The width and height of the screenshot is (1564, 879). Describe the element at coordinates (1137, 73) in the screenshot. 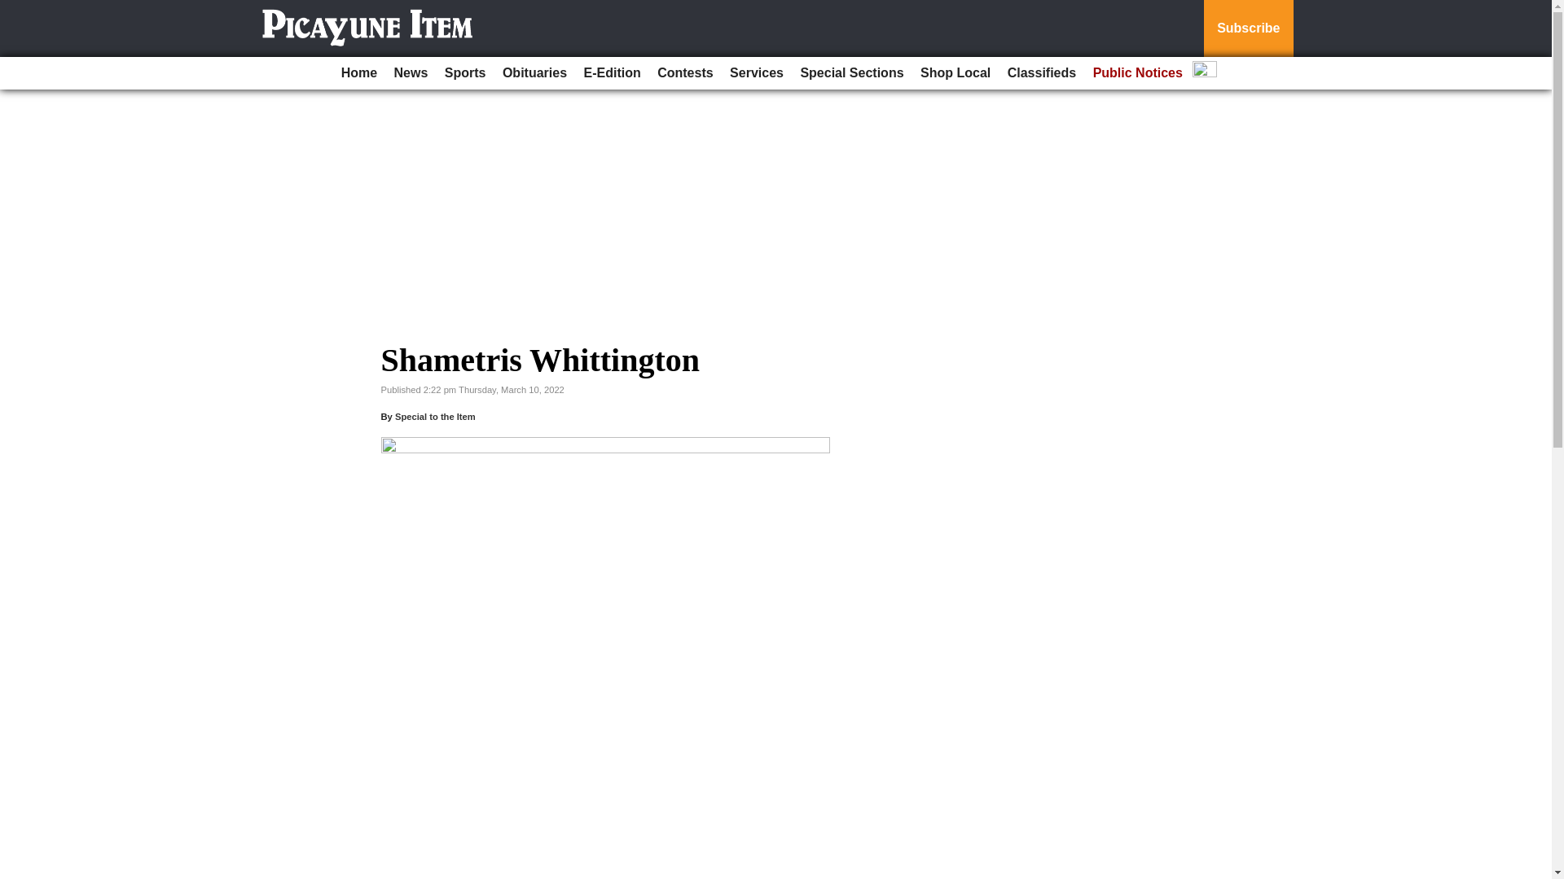

I see `Public Notices` at that location.